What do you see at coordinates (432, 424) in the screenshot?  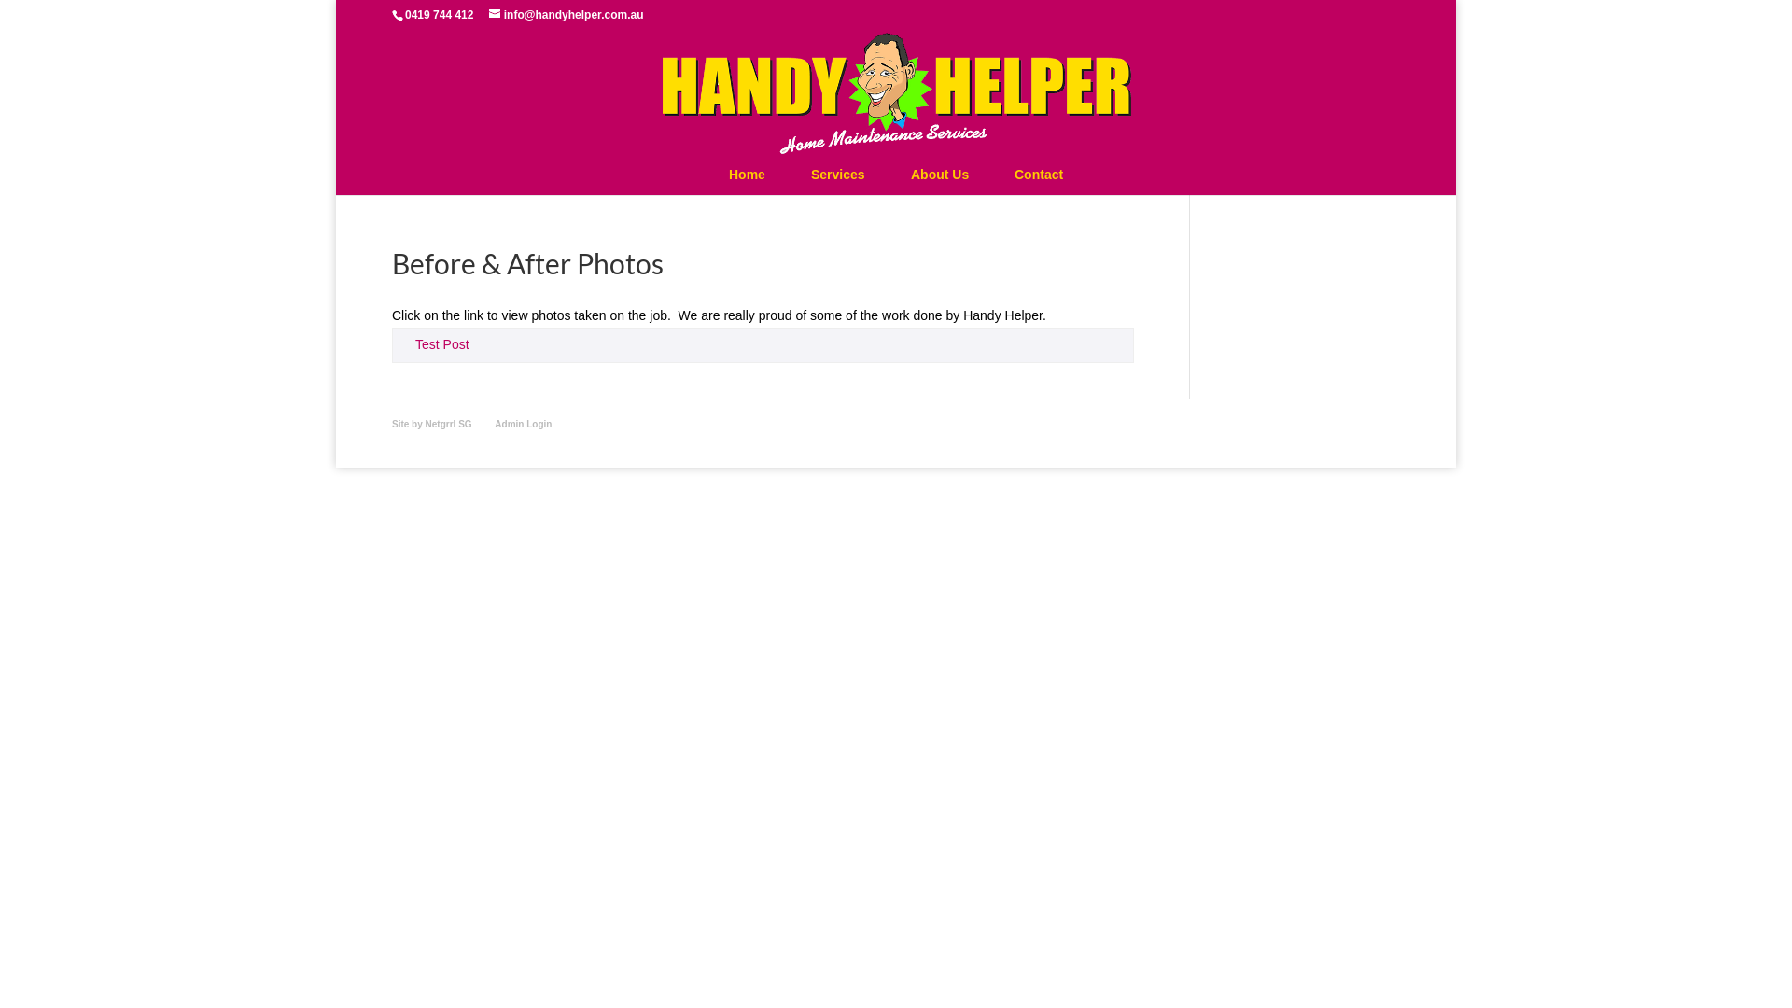 I see `Site by Netgrrl SG` at bounding box center [432, 424].